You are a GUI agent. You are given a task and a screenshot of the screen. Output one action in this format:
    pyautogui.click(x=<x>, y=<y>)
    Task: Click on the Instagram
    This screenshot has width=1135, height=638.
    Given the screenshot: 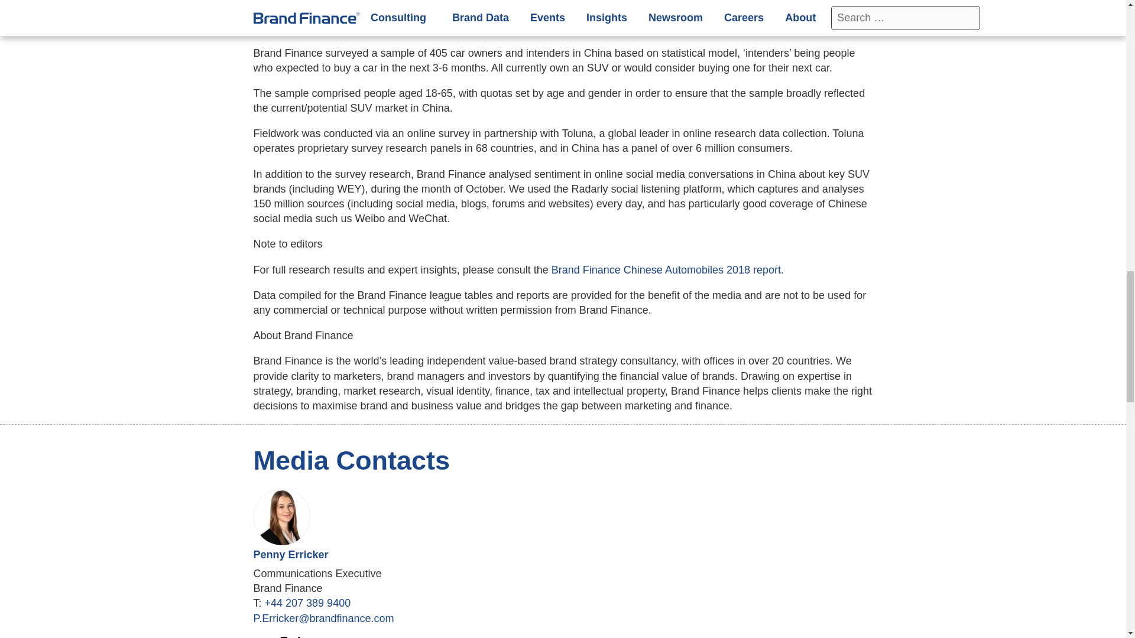 What is the action you would take?
    pyautogui.click(x=344, y=637)
    